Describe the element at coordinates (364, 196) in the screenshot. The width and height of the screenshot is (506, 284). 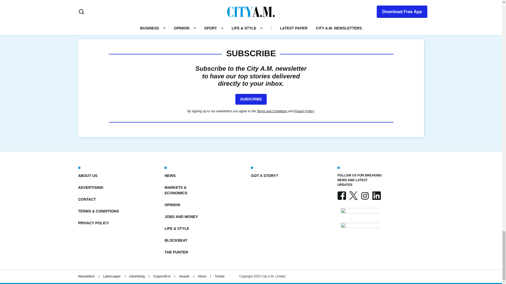
I see `INSTAGRAM` at that location.